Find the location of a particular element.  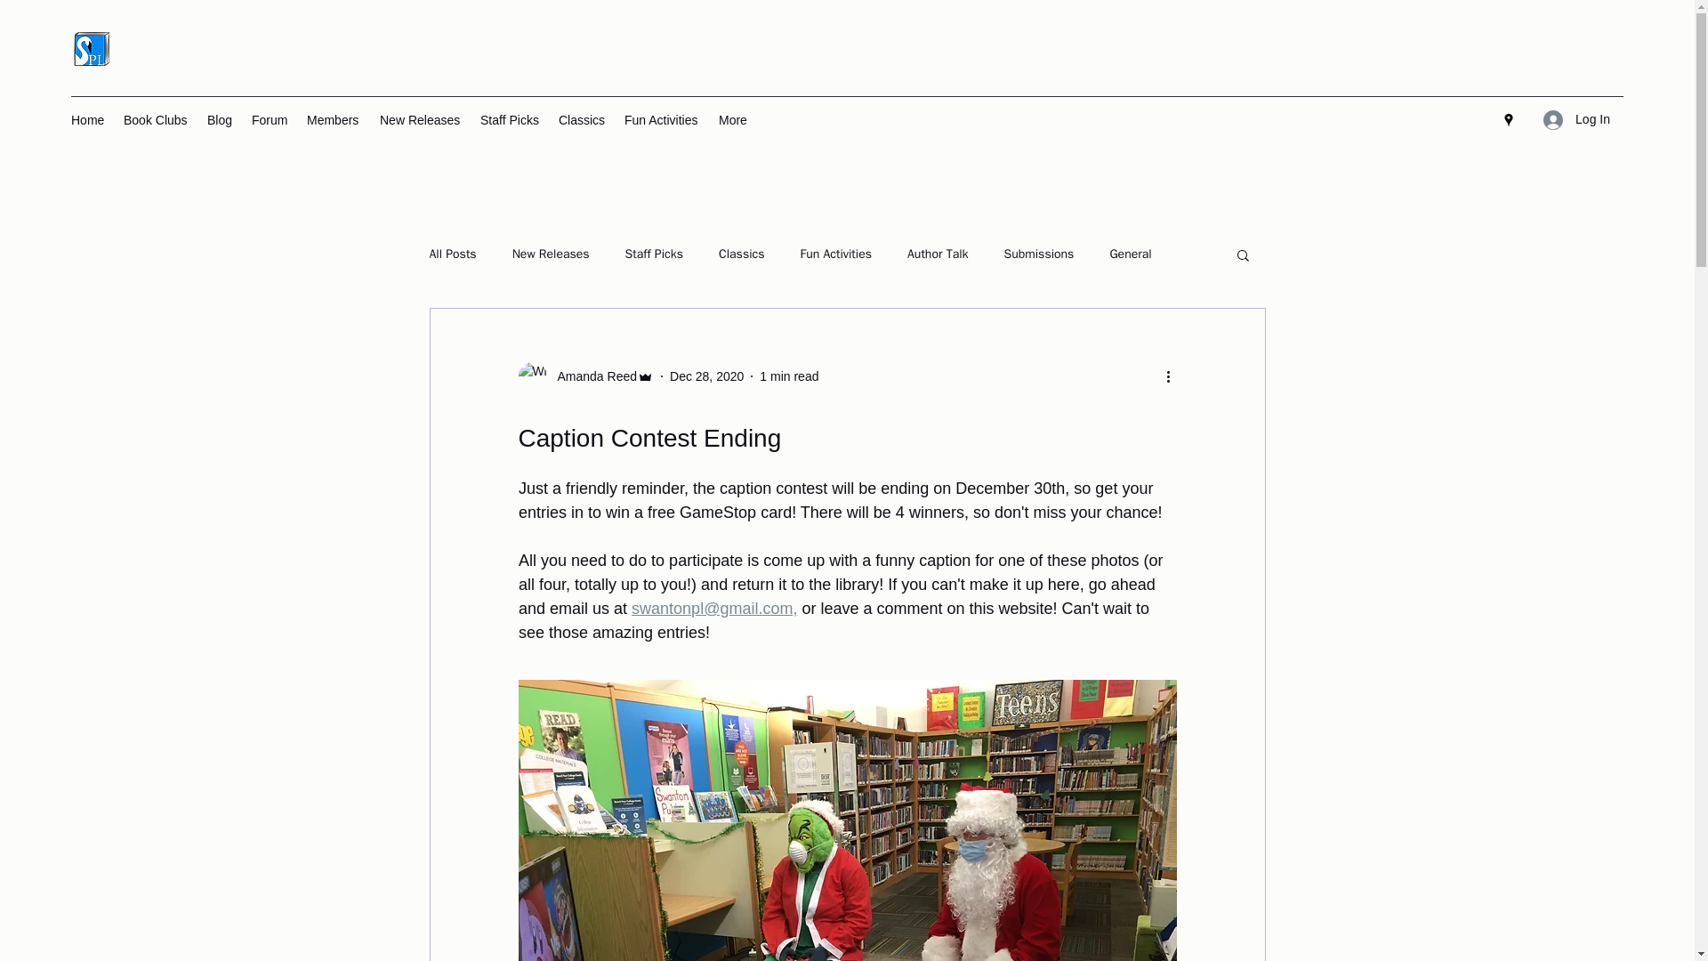

Staff Picks is located at coordinates (654, 254).